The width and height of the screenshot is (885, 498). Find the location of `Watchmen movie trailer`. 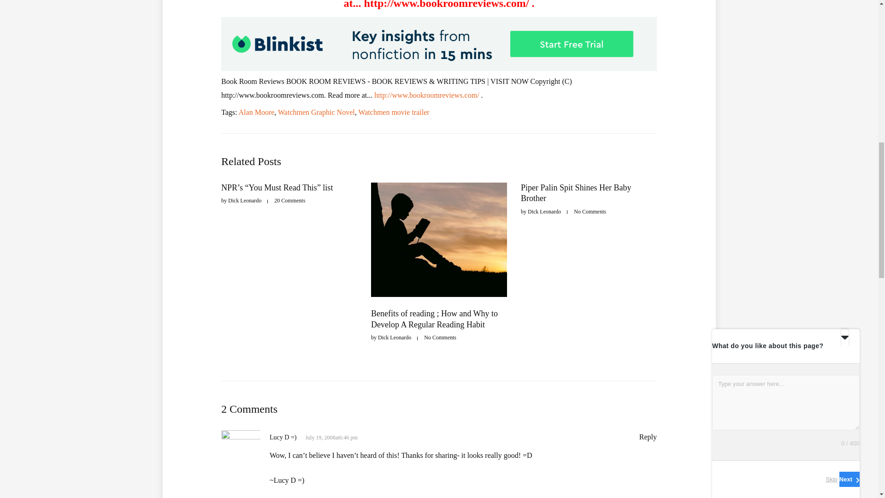

Watchmen movie trailer is located at coordinates (394, 112).